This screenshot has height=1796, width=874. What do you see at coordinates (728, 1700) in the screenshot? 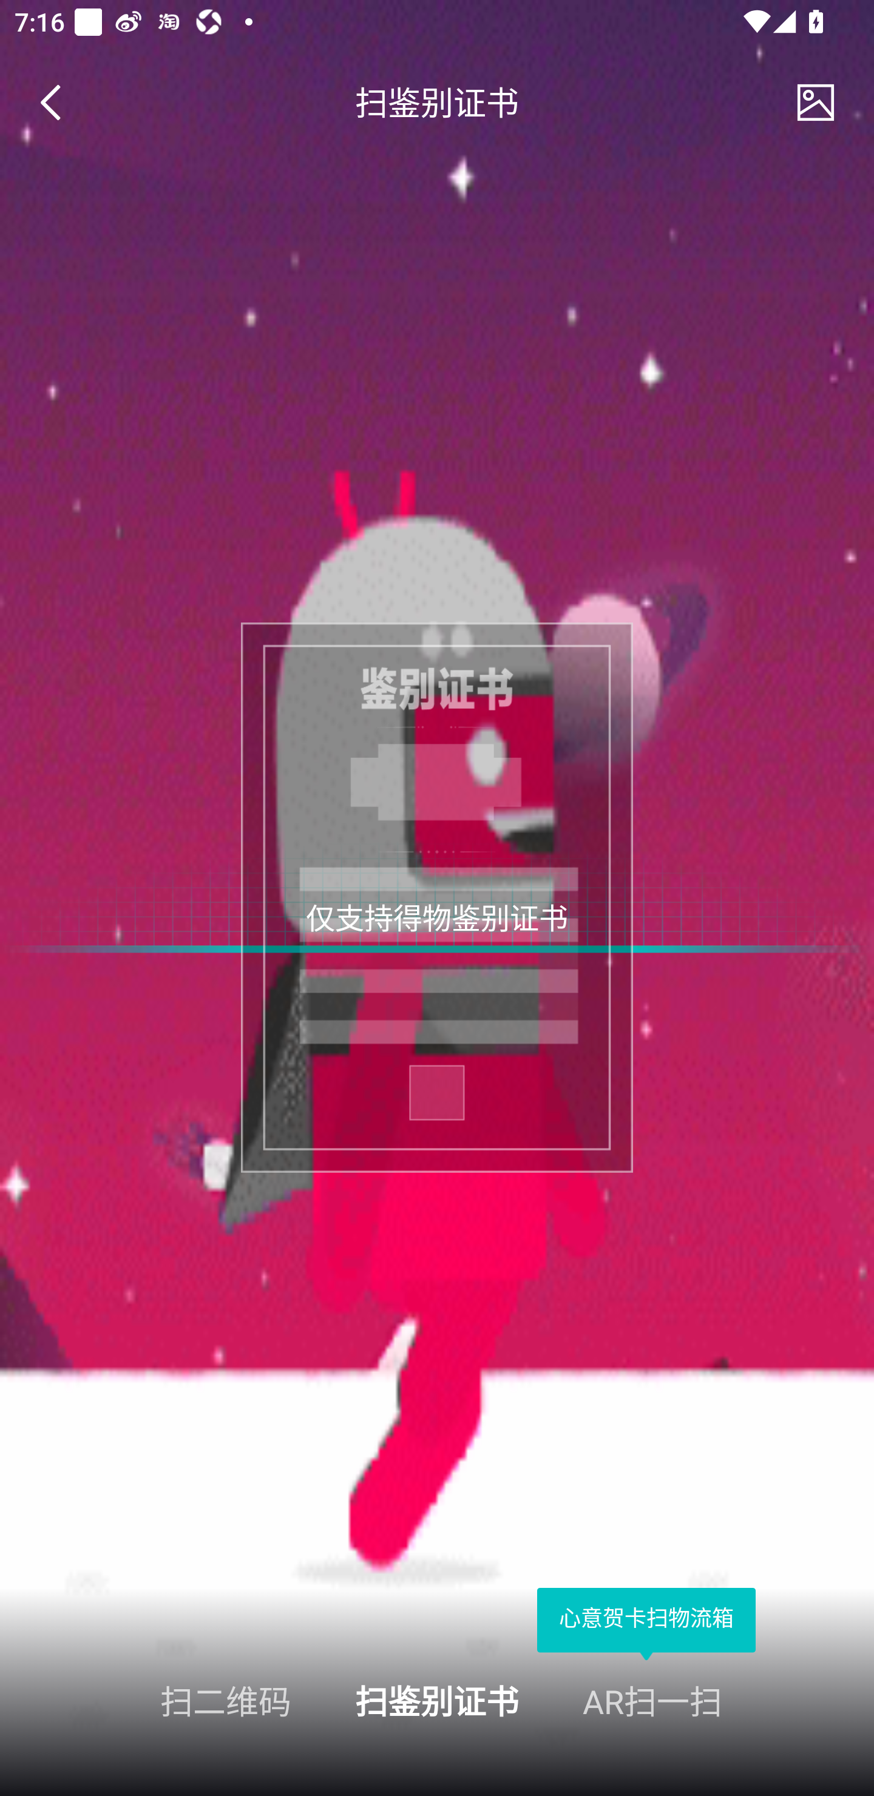
I see `AR扫一扫` at bounding box center [728, 1700].